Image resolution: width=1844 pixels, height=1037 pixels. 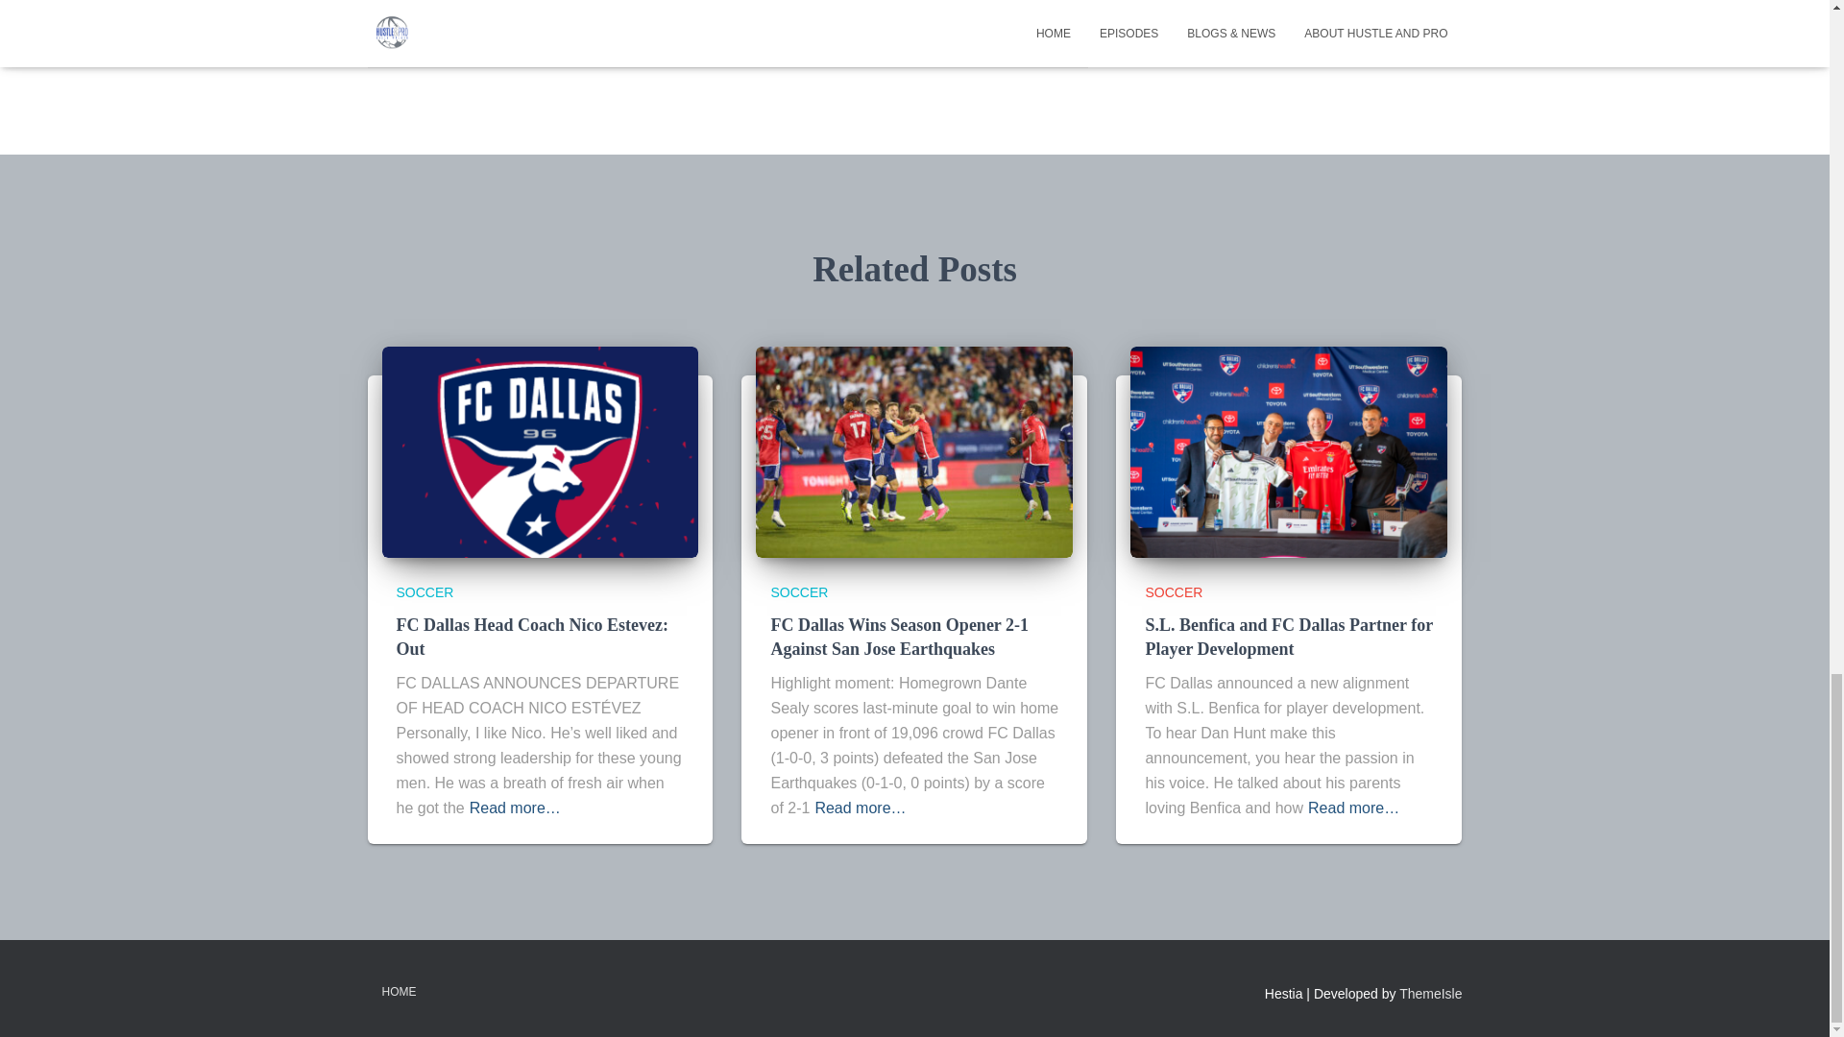 What do you see at coordinates (540, 451) in the screenshot?
I see `FC Dallas Head Coach Nico Estevez: Out` at bounding box center [540, 451].